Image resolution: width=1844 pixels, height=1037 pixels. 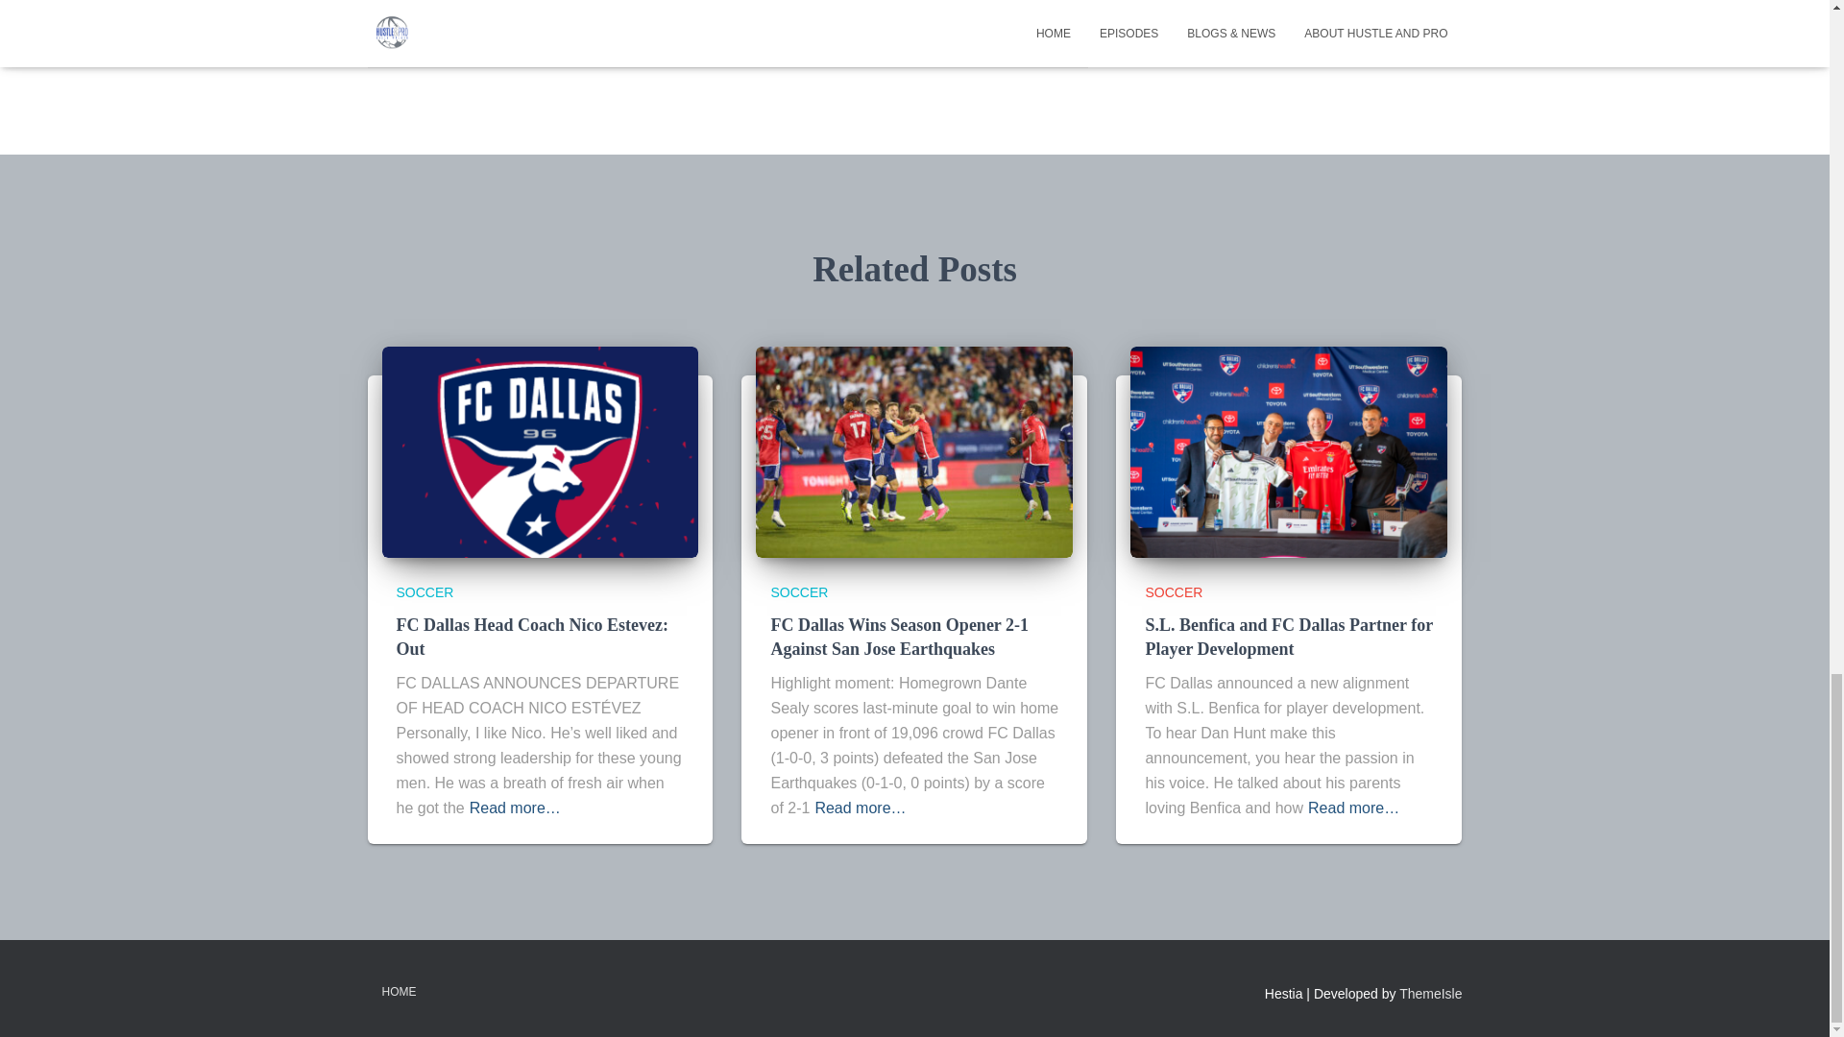 What do you see at coordinates (540, 451) in the screenshot?
I see `FC Dallas Head Coach Nico Estevez: Out` at bounding box center [540, 451].